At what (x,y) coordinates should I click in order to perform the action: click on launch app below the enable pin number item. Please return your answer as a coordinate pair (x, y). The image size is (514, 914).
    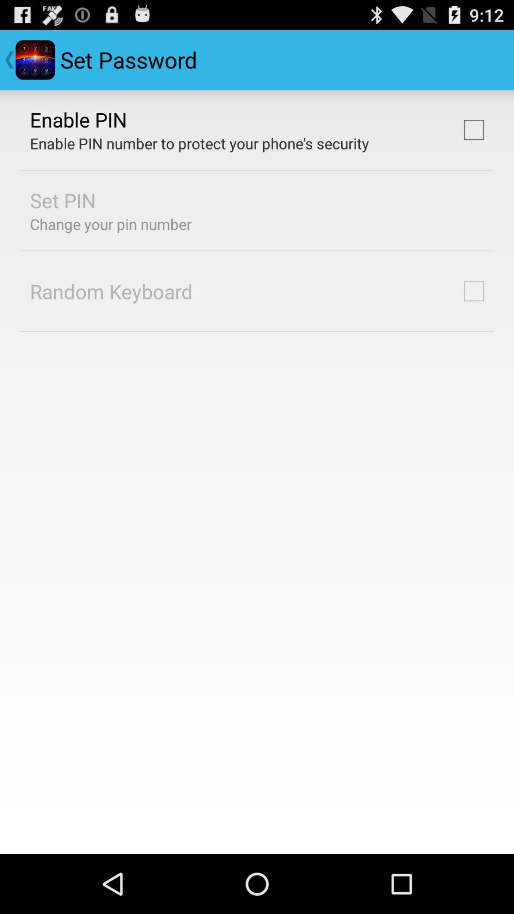
    Looking at the image, I should click on (63, 200).